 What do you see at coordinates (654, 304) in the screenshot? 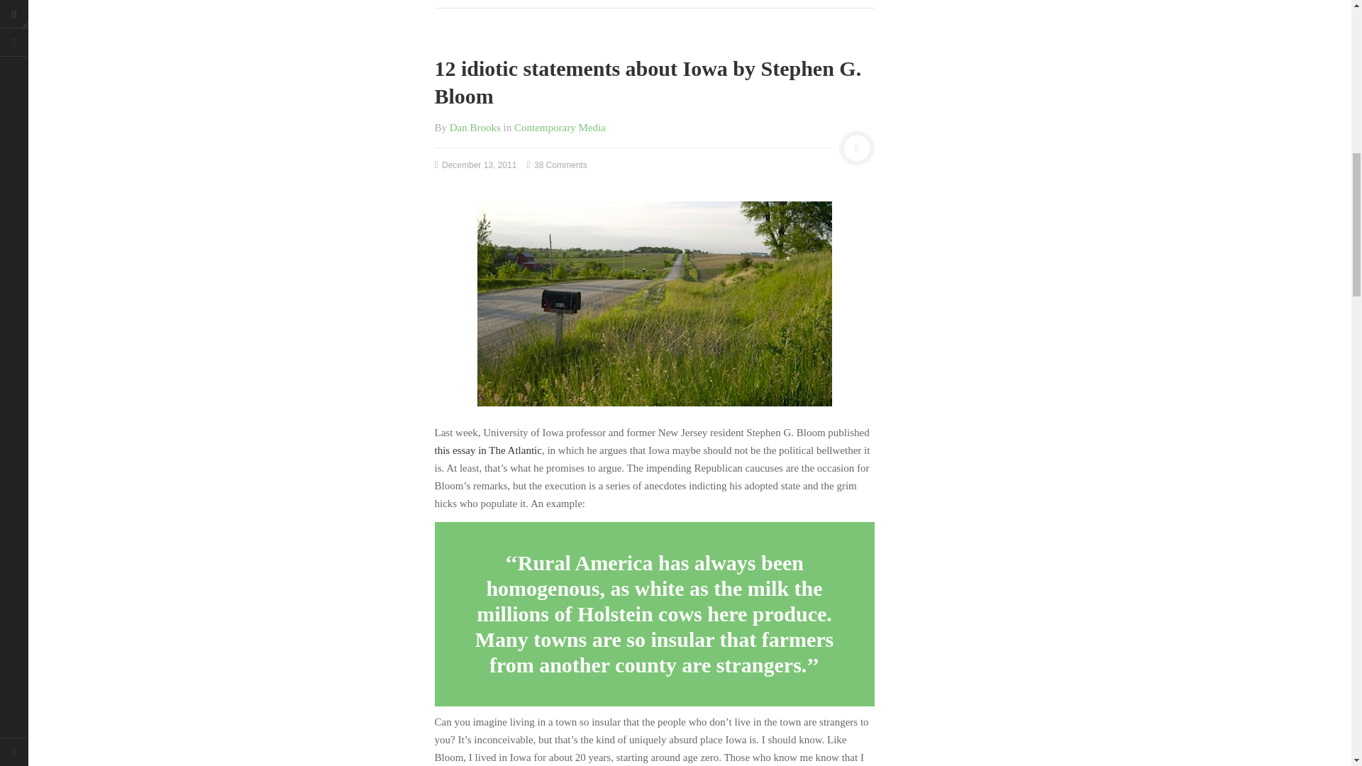
I see `Iowa` at bounding box center [654, 304].